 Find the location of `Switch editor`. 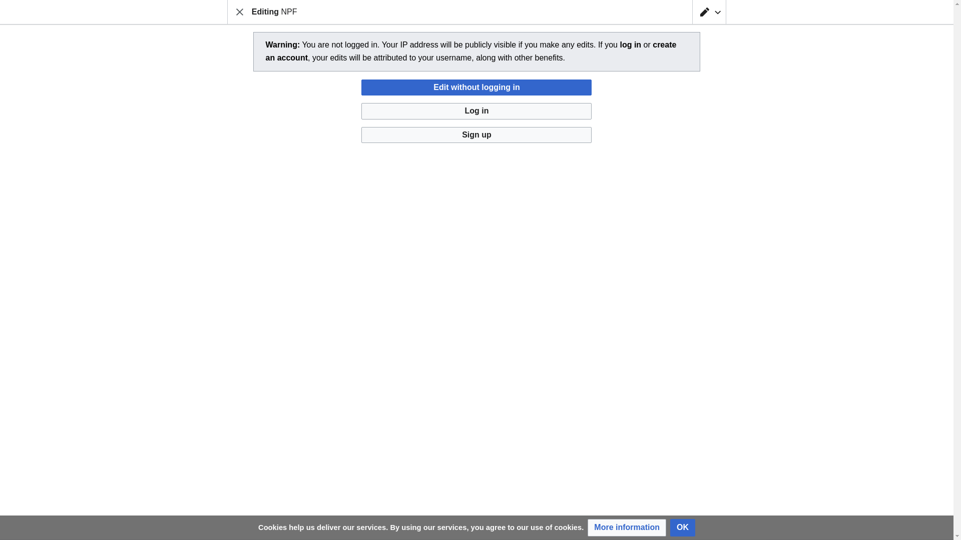

Switch editor is located at coordinates (709, 12).